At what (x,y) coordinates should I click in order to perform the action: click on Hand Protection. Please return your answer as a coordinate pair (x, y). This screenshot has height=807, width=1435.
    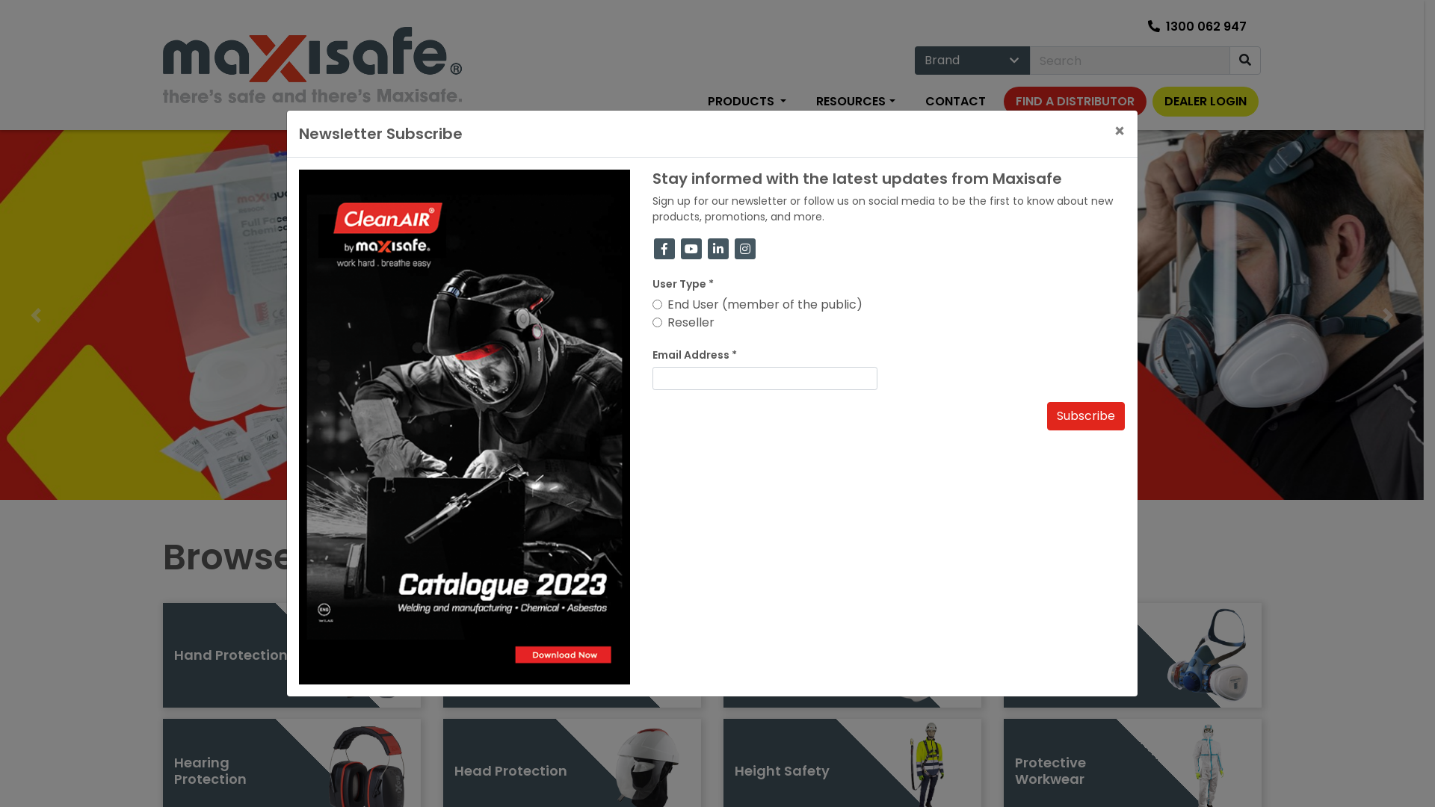
    Looking at the image, I should click on (291, 655).